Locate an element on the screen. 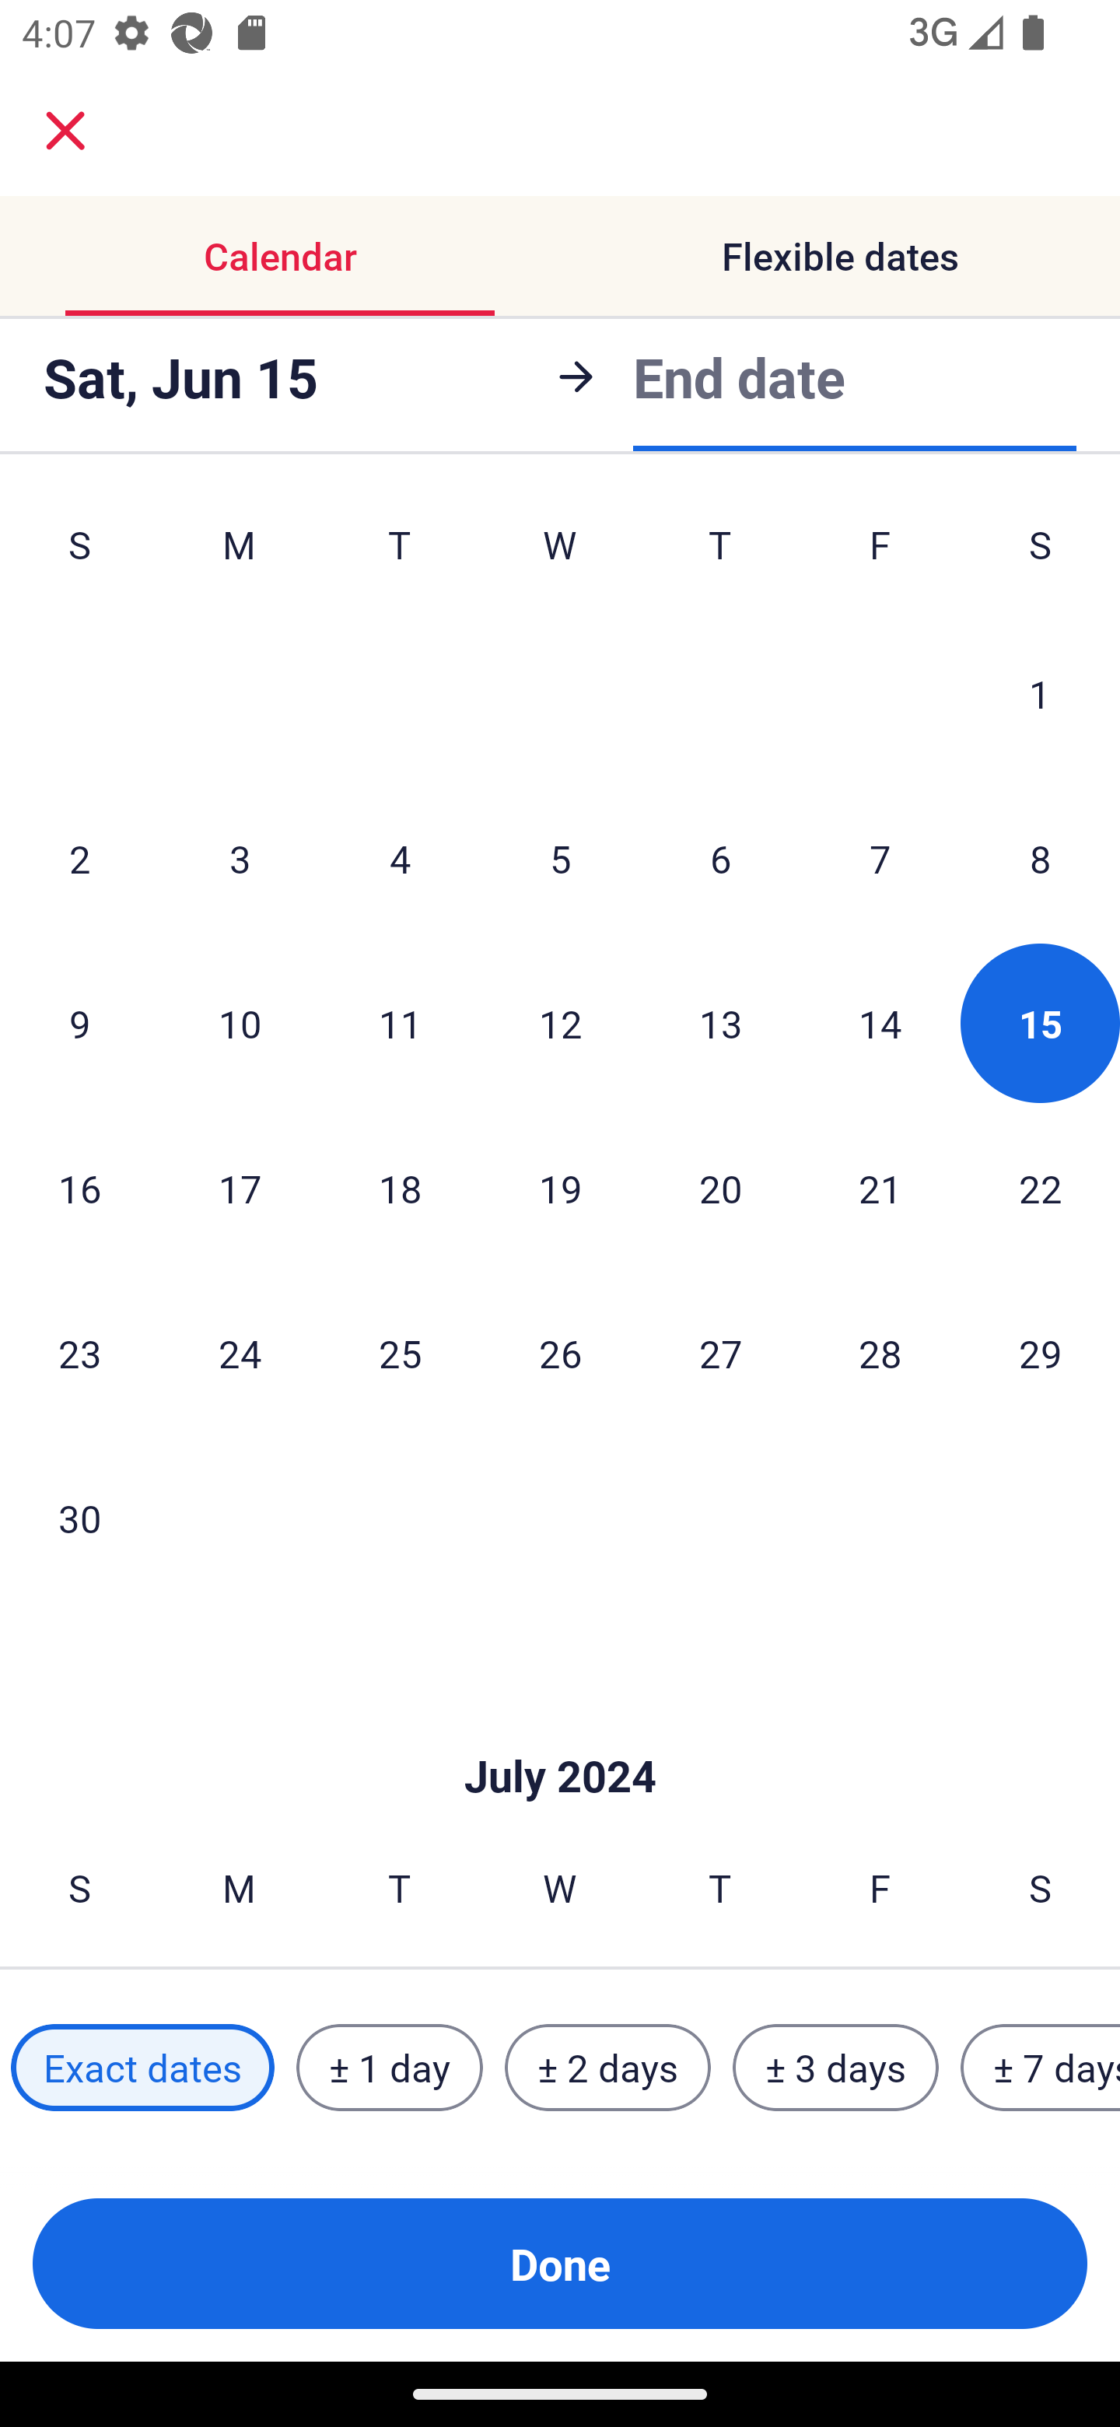 Image resolution: width=1120 pixels, height=2427 pixels. 8 Saturday, June 8, 2024 is located at coordinates (1041, 859).